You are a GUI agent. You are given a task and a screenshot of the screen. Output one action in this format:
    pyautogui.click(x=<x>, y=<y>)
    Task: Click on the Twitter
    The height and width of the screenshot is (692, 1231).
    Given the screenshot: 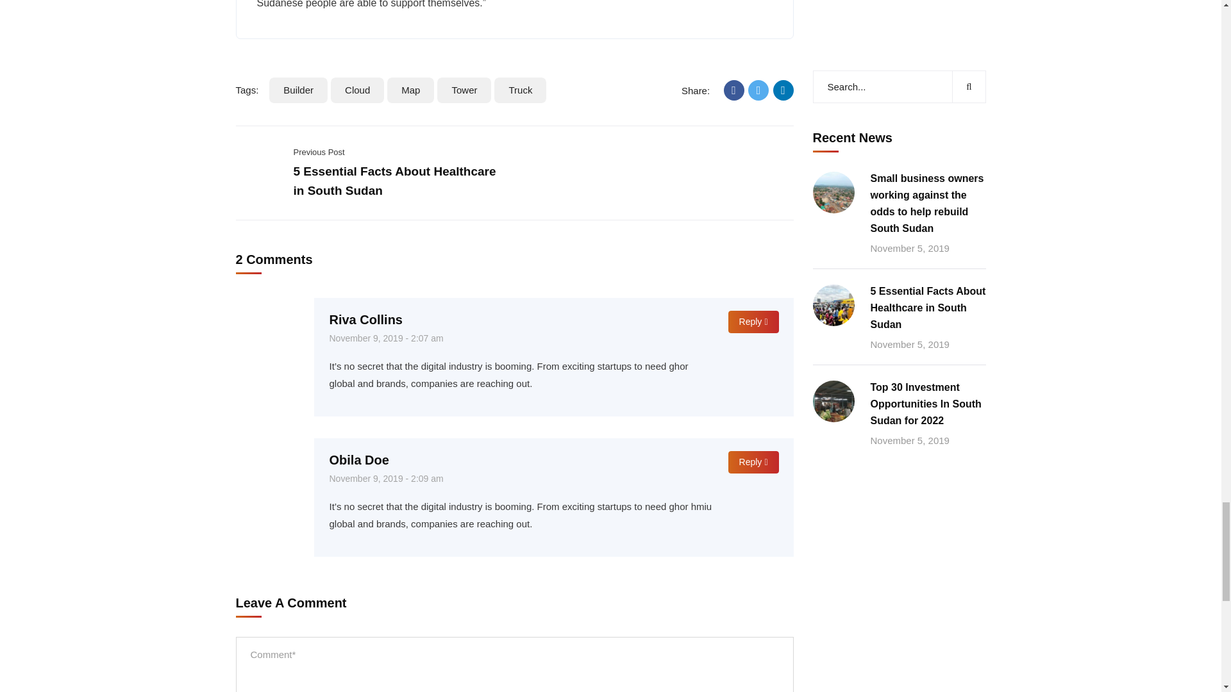 What is the action you would take?
    pyautogui.click(x=758, y=90)
    